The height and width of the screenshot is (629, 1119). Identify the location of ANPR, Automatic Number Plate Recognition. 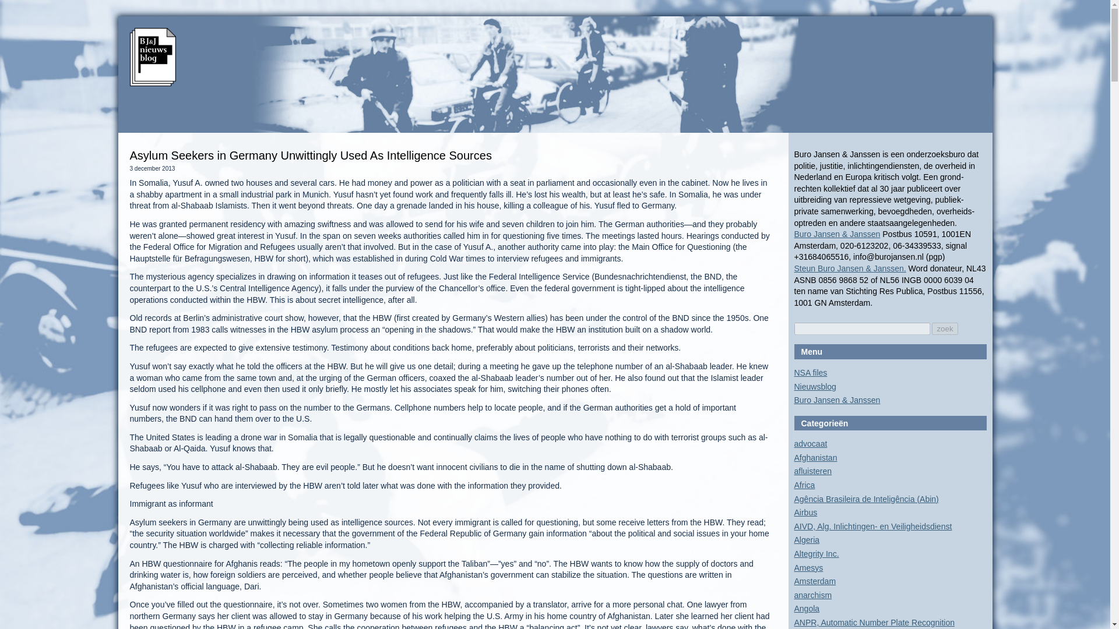
(874, 622).